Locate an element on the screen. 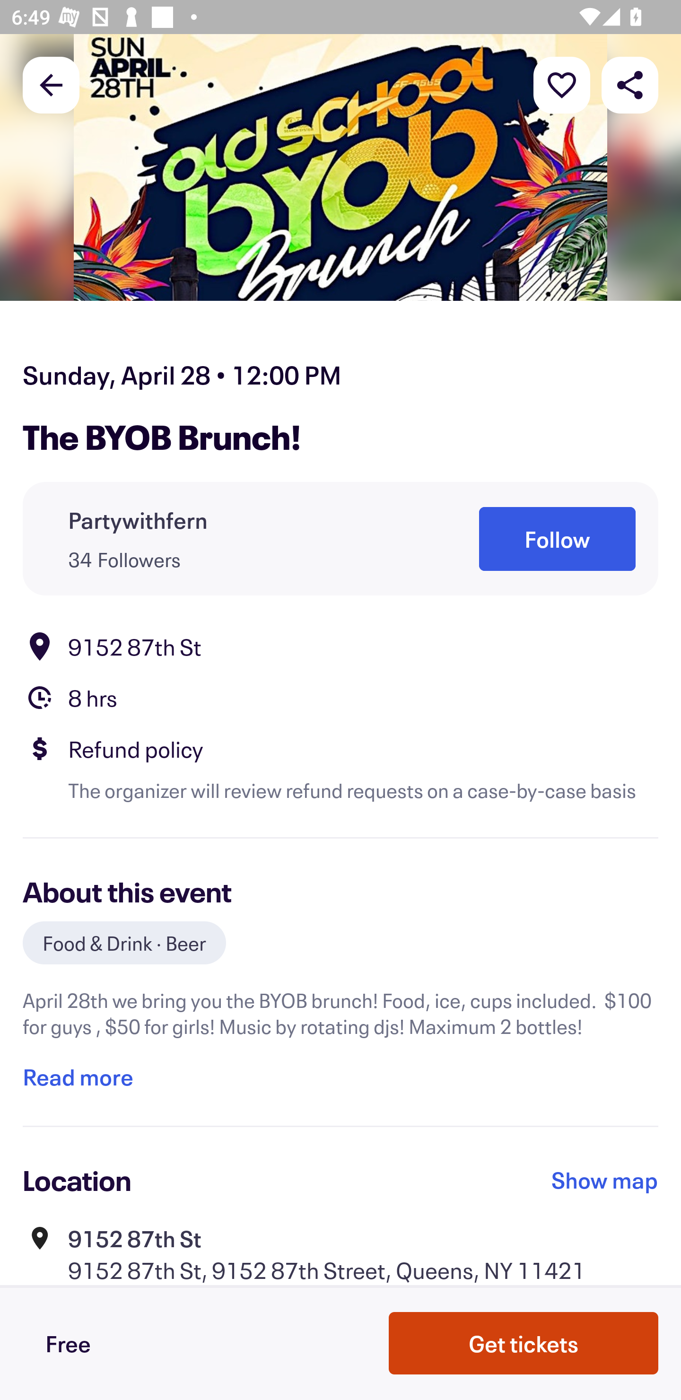  Follow is located at coordinates (557, 539).